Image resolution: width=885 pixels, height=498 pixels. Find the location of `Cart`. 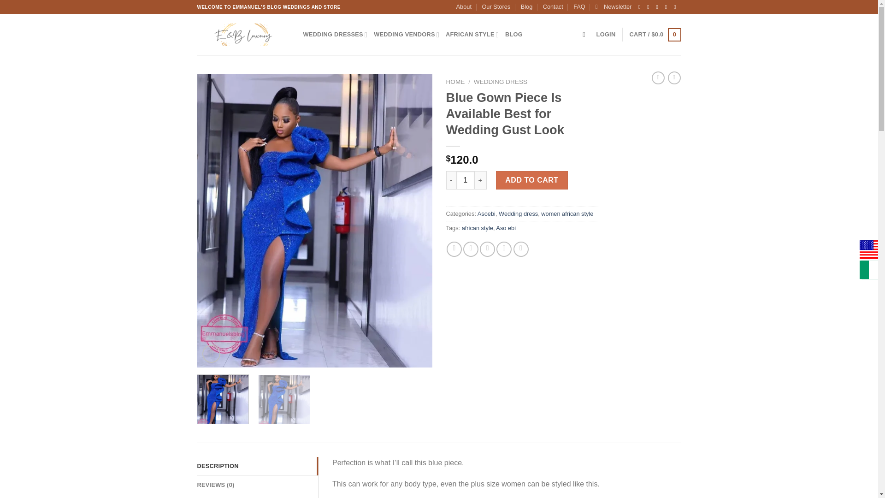

Cart is located at coordinates (655, 35).